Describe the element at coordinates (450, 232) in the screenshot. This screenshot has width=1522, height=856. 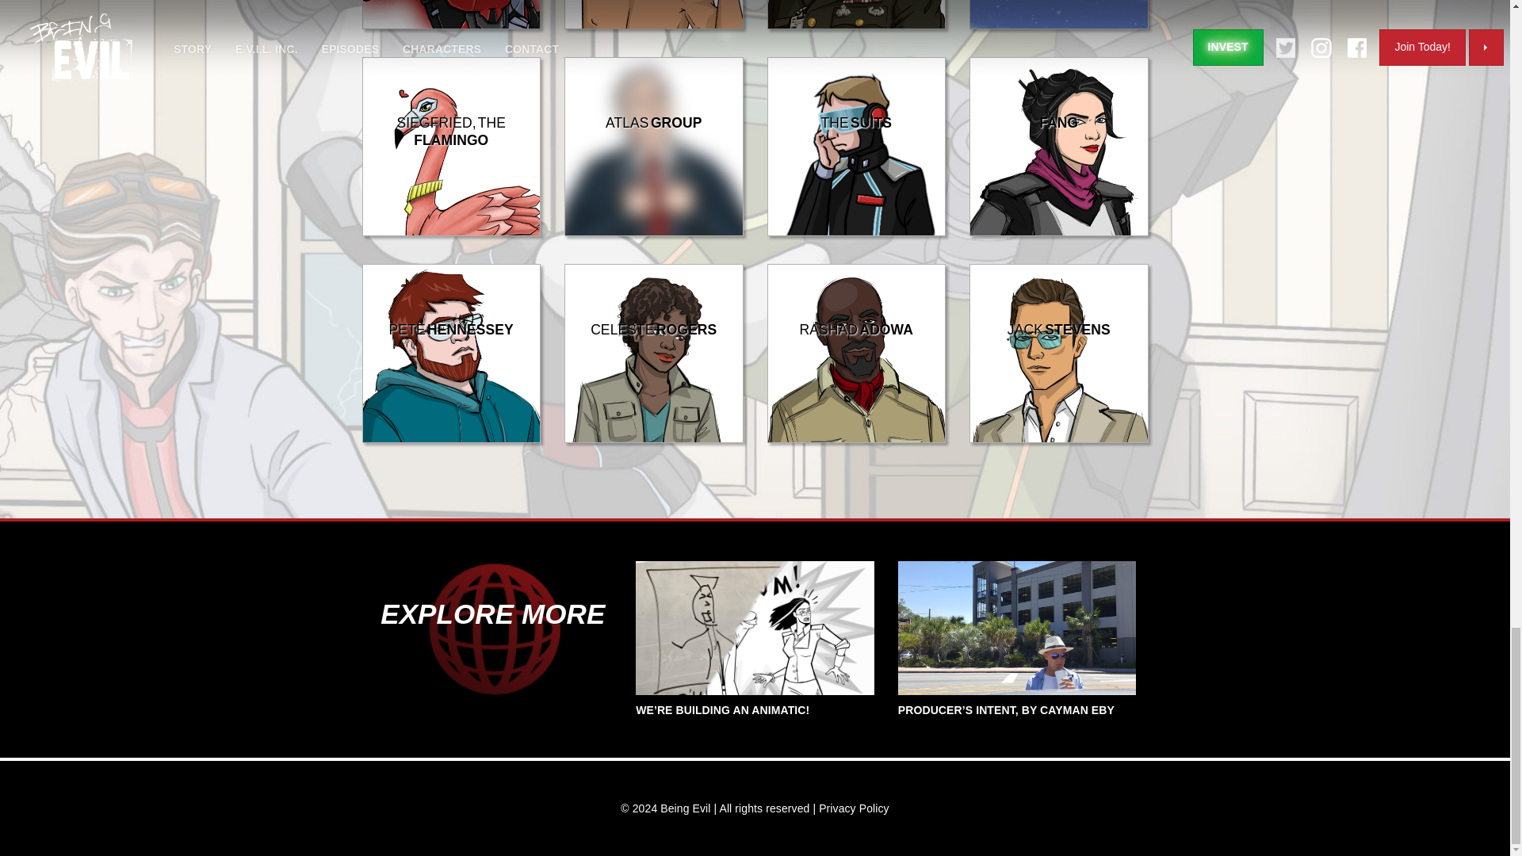
I see `SIEGFRIED, THE FLAMINGO` at that location.